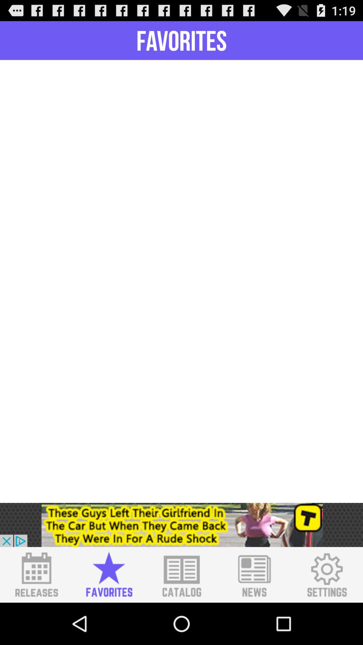 This screenshot has height=645, width=363. What do you see at coordinates (109, 575) in the screenshot?
I see `view favorites` at bounding box center [109, 575].